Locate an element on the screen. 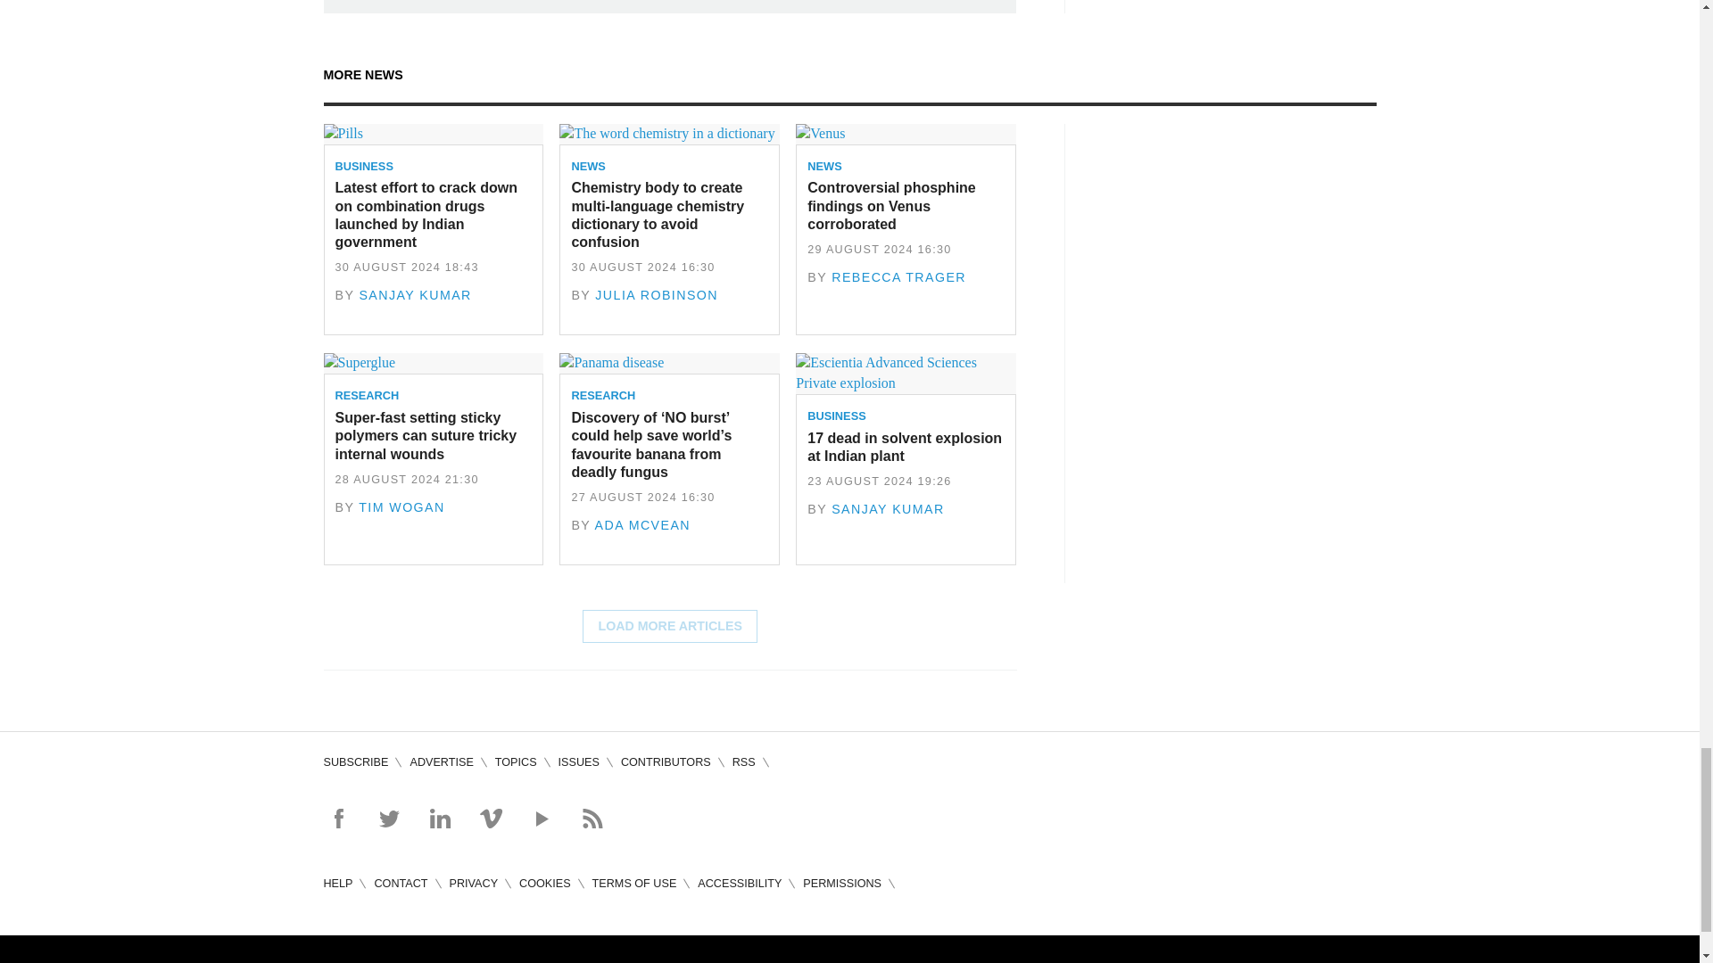  Follow on Facebook is located at coordinates (337, 819).